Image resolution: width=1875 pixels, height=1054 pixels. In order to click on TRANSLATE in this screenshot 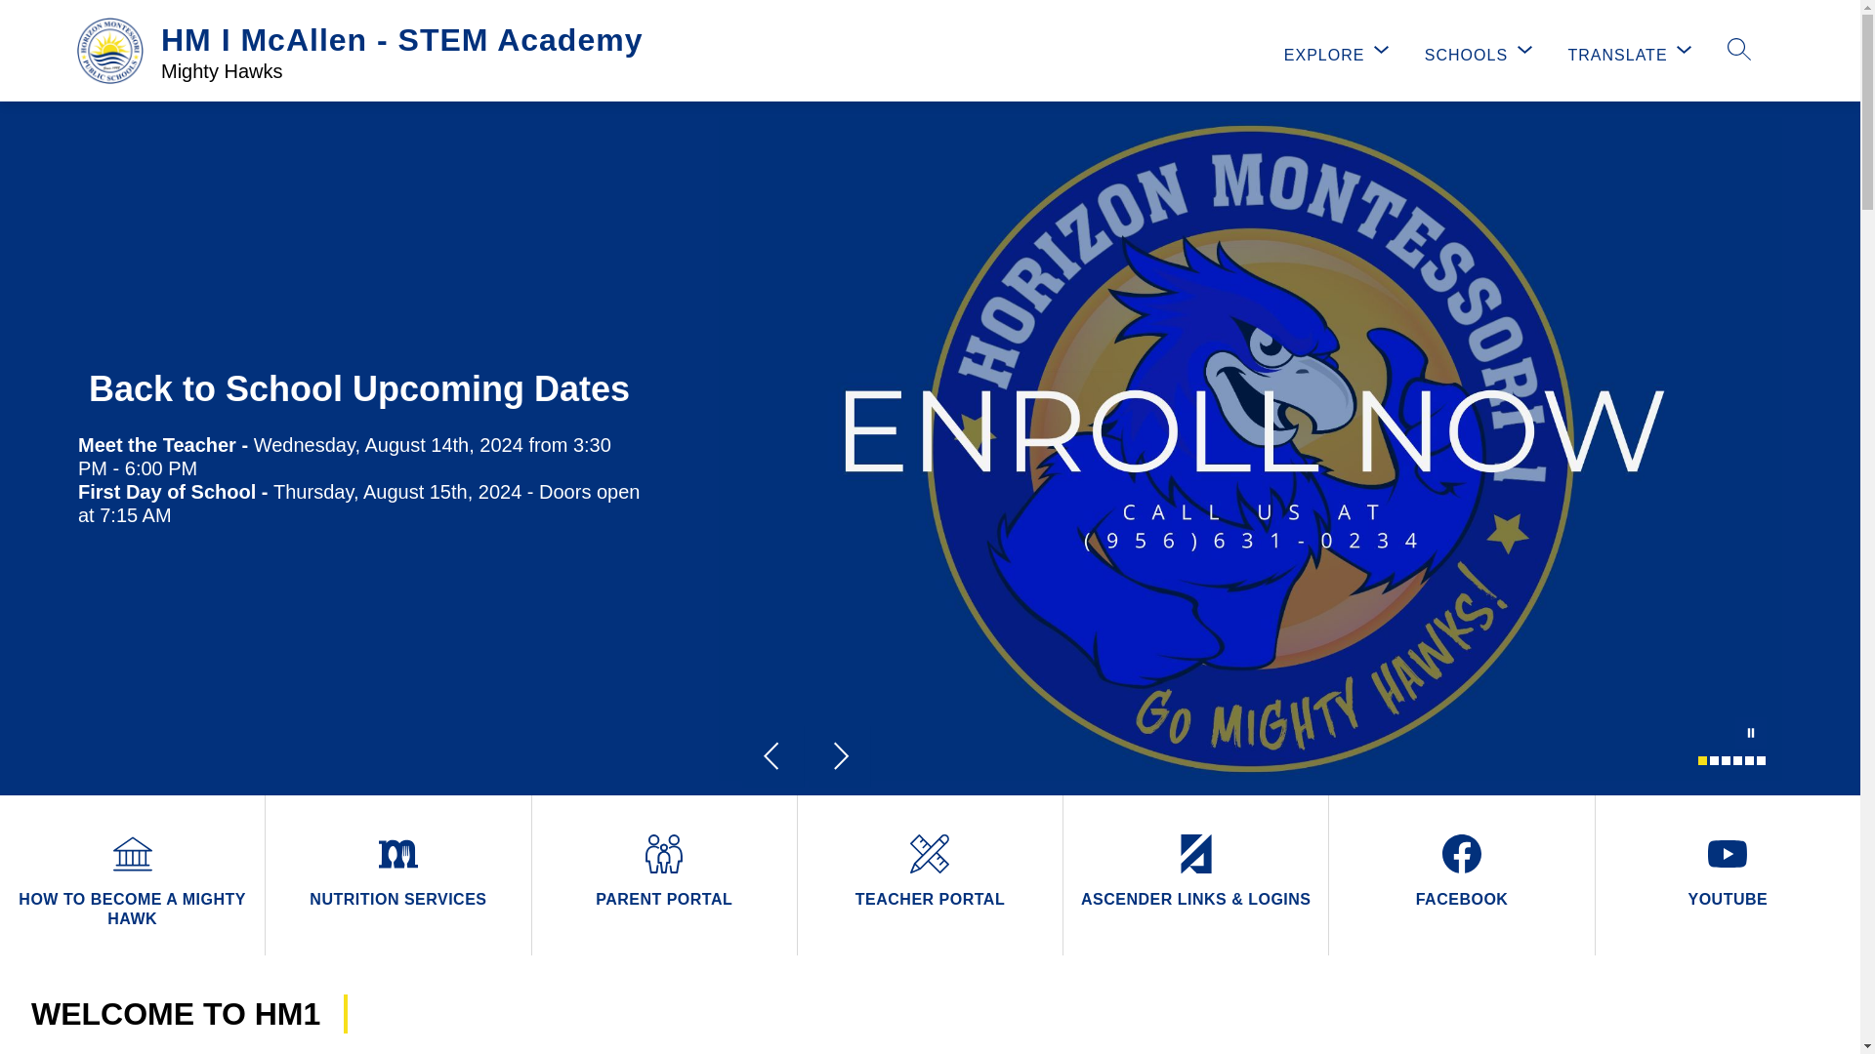, I will do `click(1632, 52)`.